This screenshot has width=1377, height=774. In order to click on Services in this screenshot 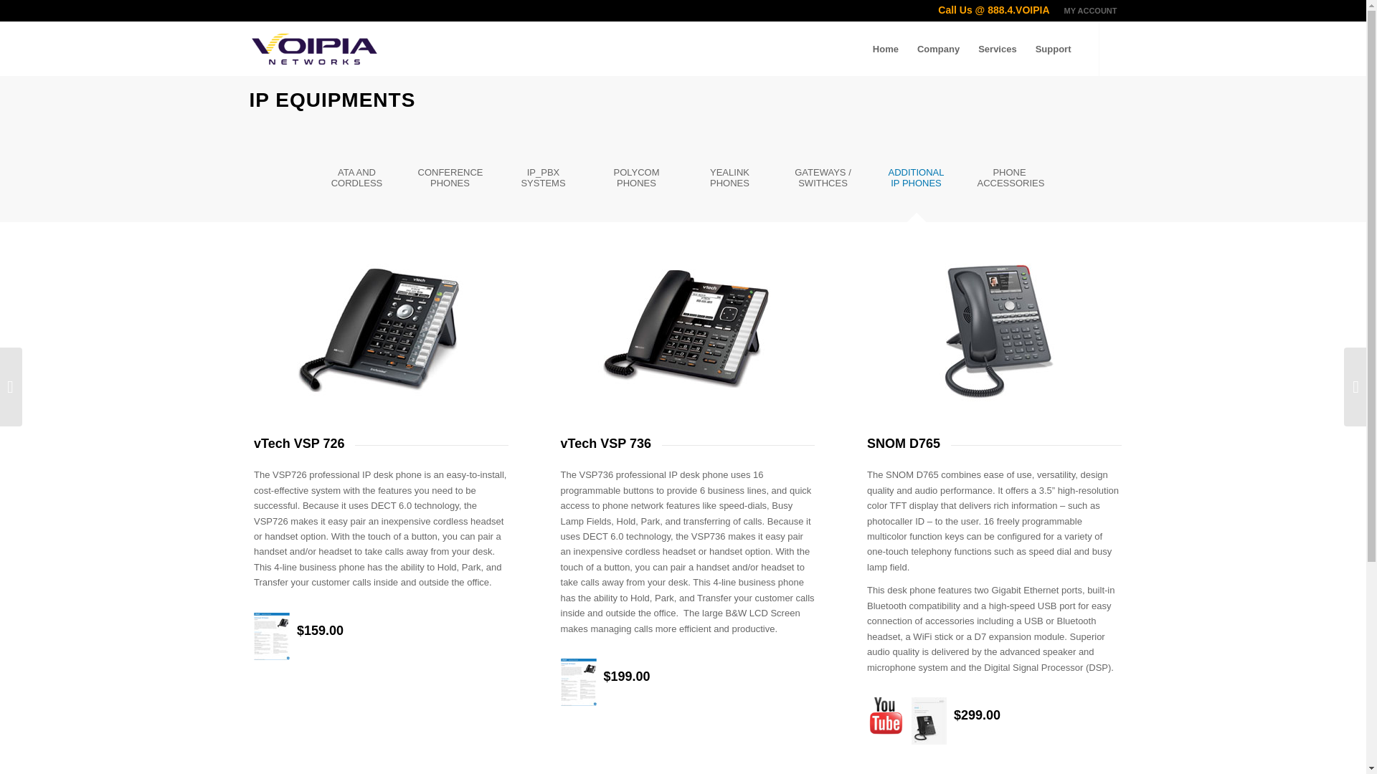, I will do `click(997, 49)`.